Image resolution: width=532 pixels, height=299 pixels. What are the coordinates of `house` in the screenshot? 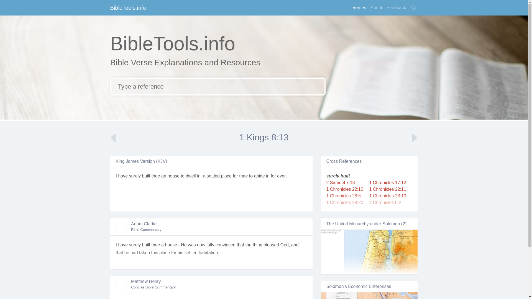 It's located at (173, 176).